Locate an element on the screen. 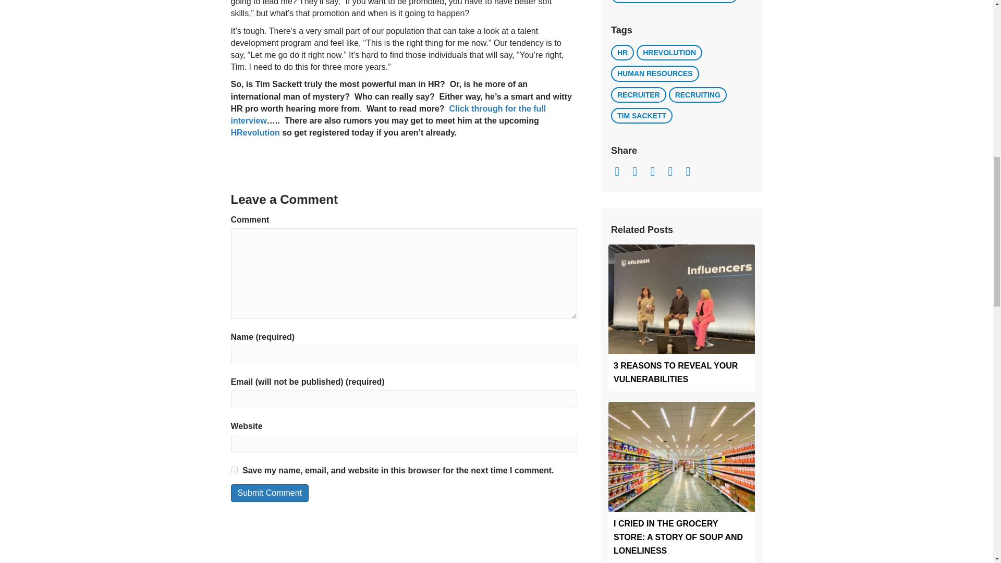 This screenshot has height=563, width=1001. Click through for the full interview is located at coordinates (388, 114).